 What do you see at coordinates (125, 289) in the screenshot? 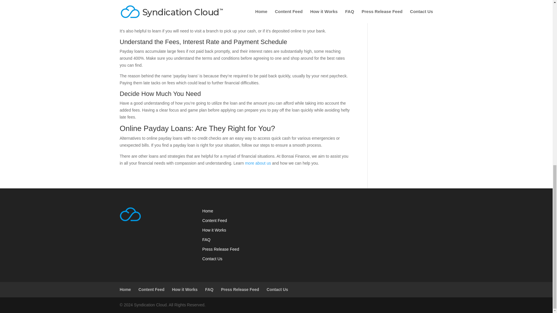
I see `Home` at bounding box center [125, 289].